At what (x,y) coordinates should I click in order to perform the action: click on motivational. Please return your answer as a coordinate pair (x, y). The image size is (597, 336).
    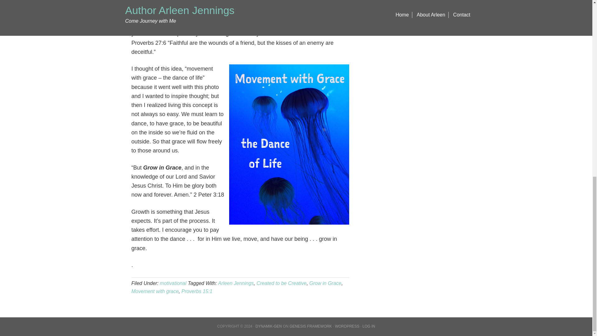
    Looking at the image, I should click on (173, 283).